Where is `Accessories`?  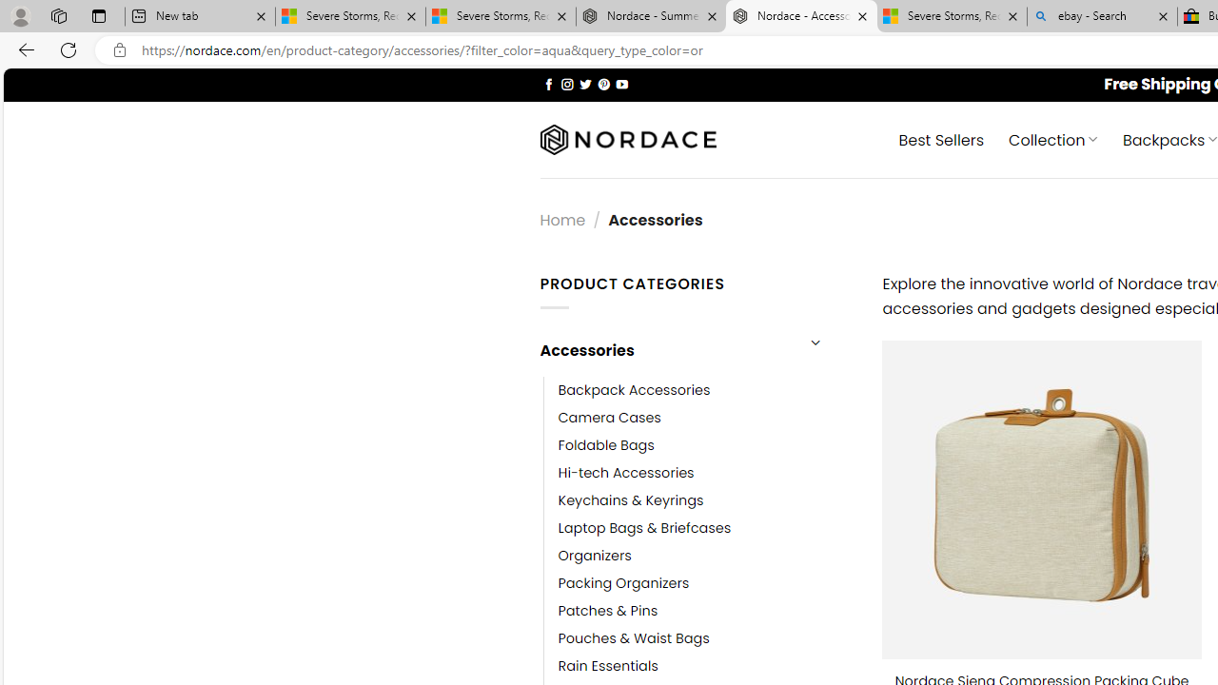
Accessories is located at coordinates (666, 350).